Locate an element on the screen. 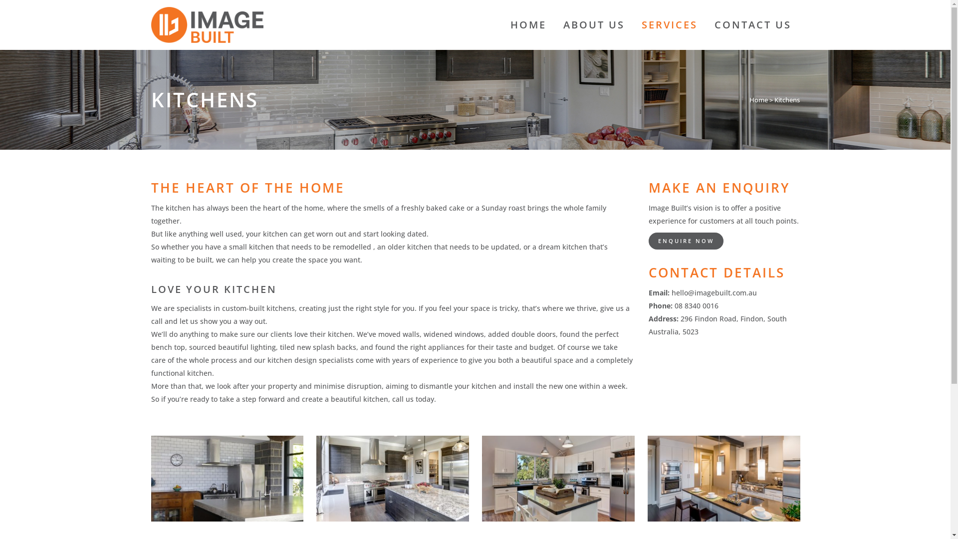  SERVICES is located at coordinates (669, 25).